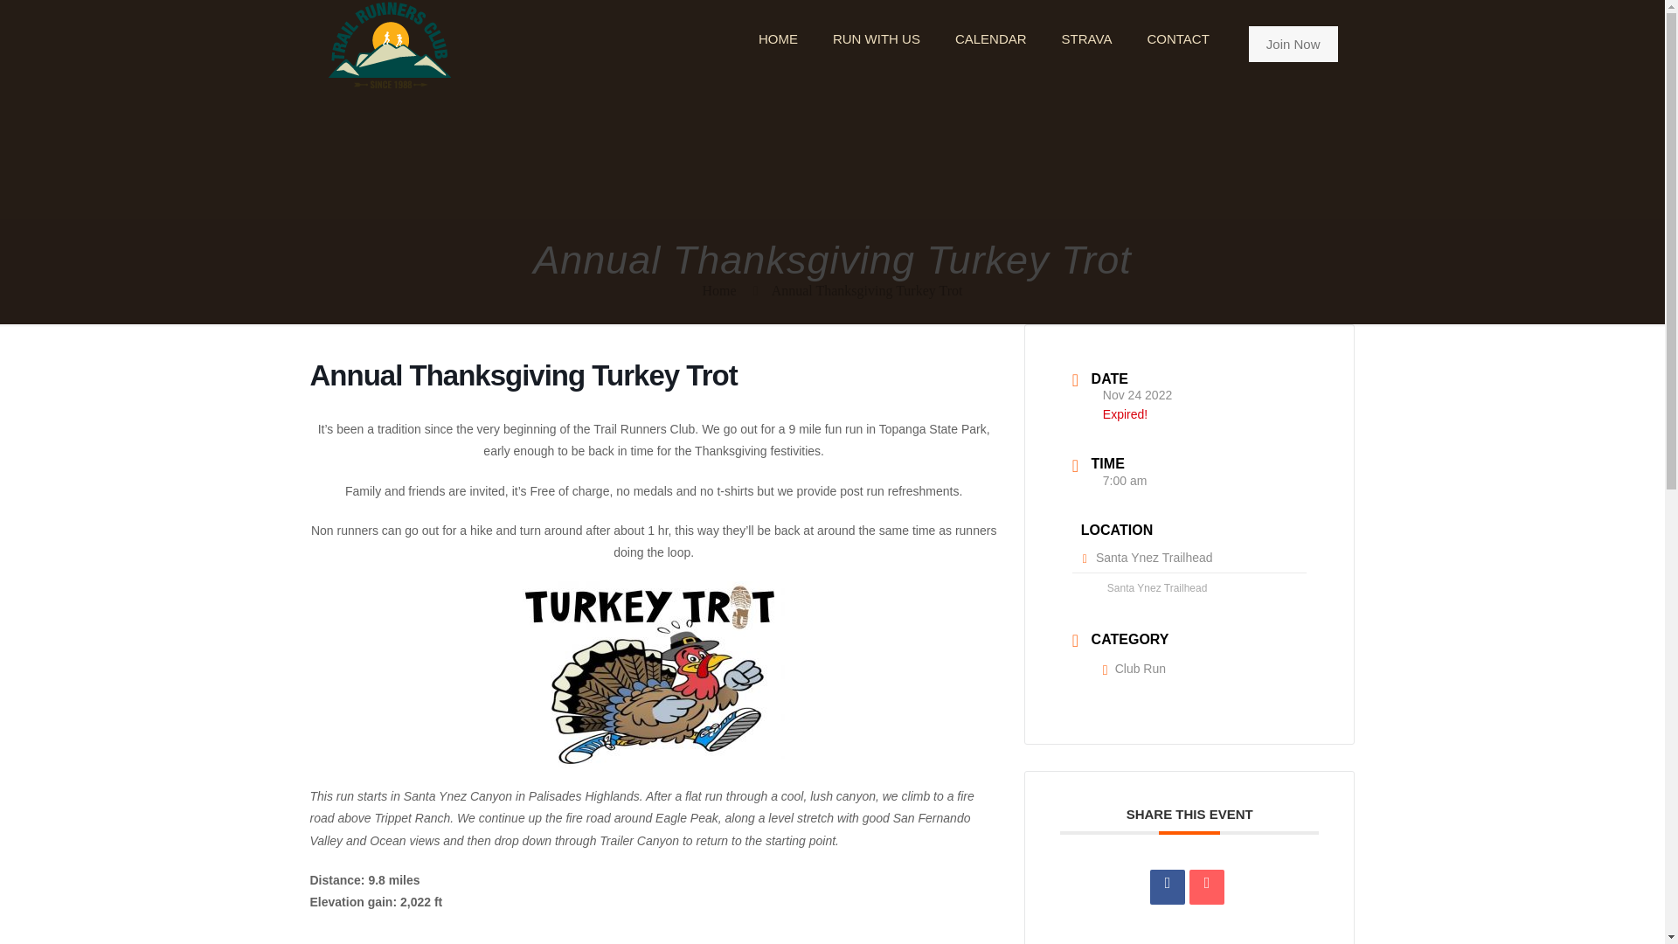 Image resolution: width=1678 pixels, height=944 pixels. I want to click on Email, so click(1207, 886).